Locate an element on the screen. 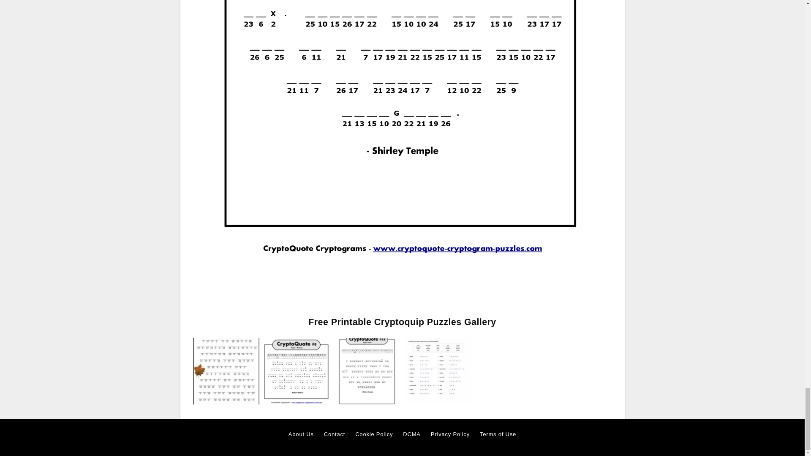 This screenshot has width=811, height=456. Free Printable Cryptograms With Answers is located at coordinates (297, 371).